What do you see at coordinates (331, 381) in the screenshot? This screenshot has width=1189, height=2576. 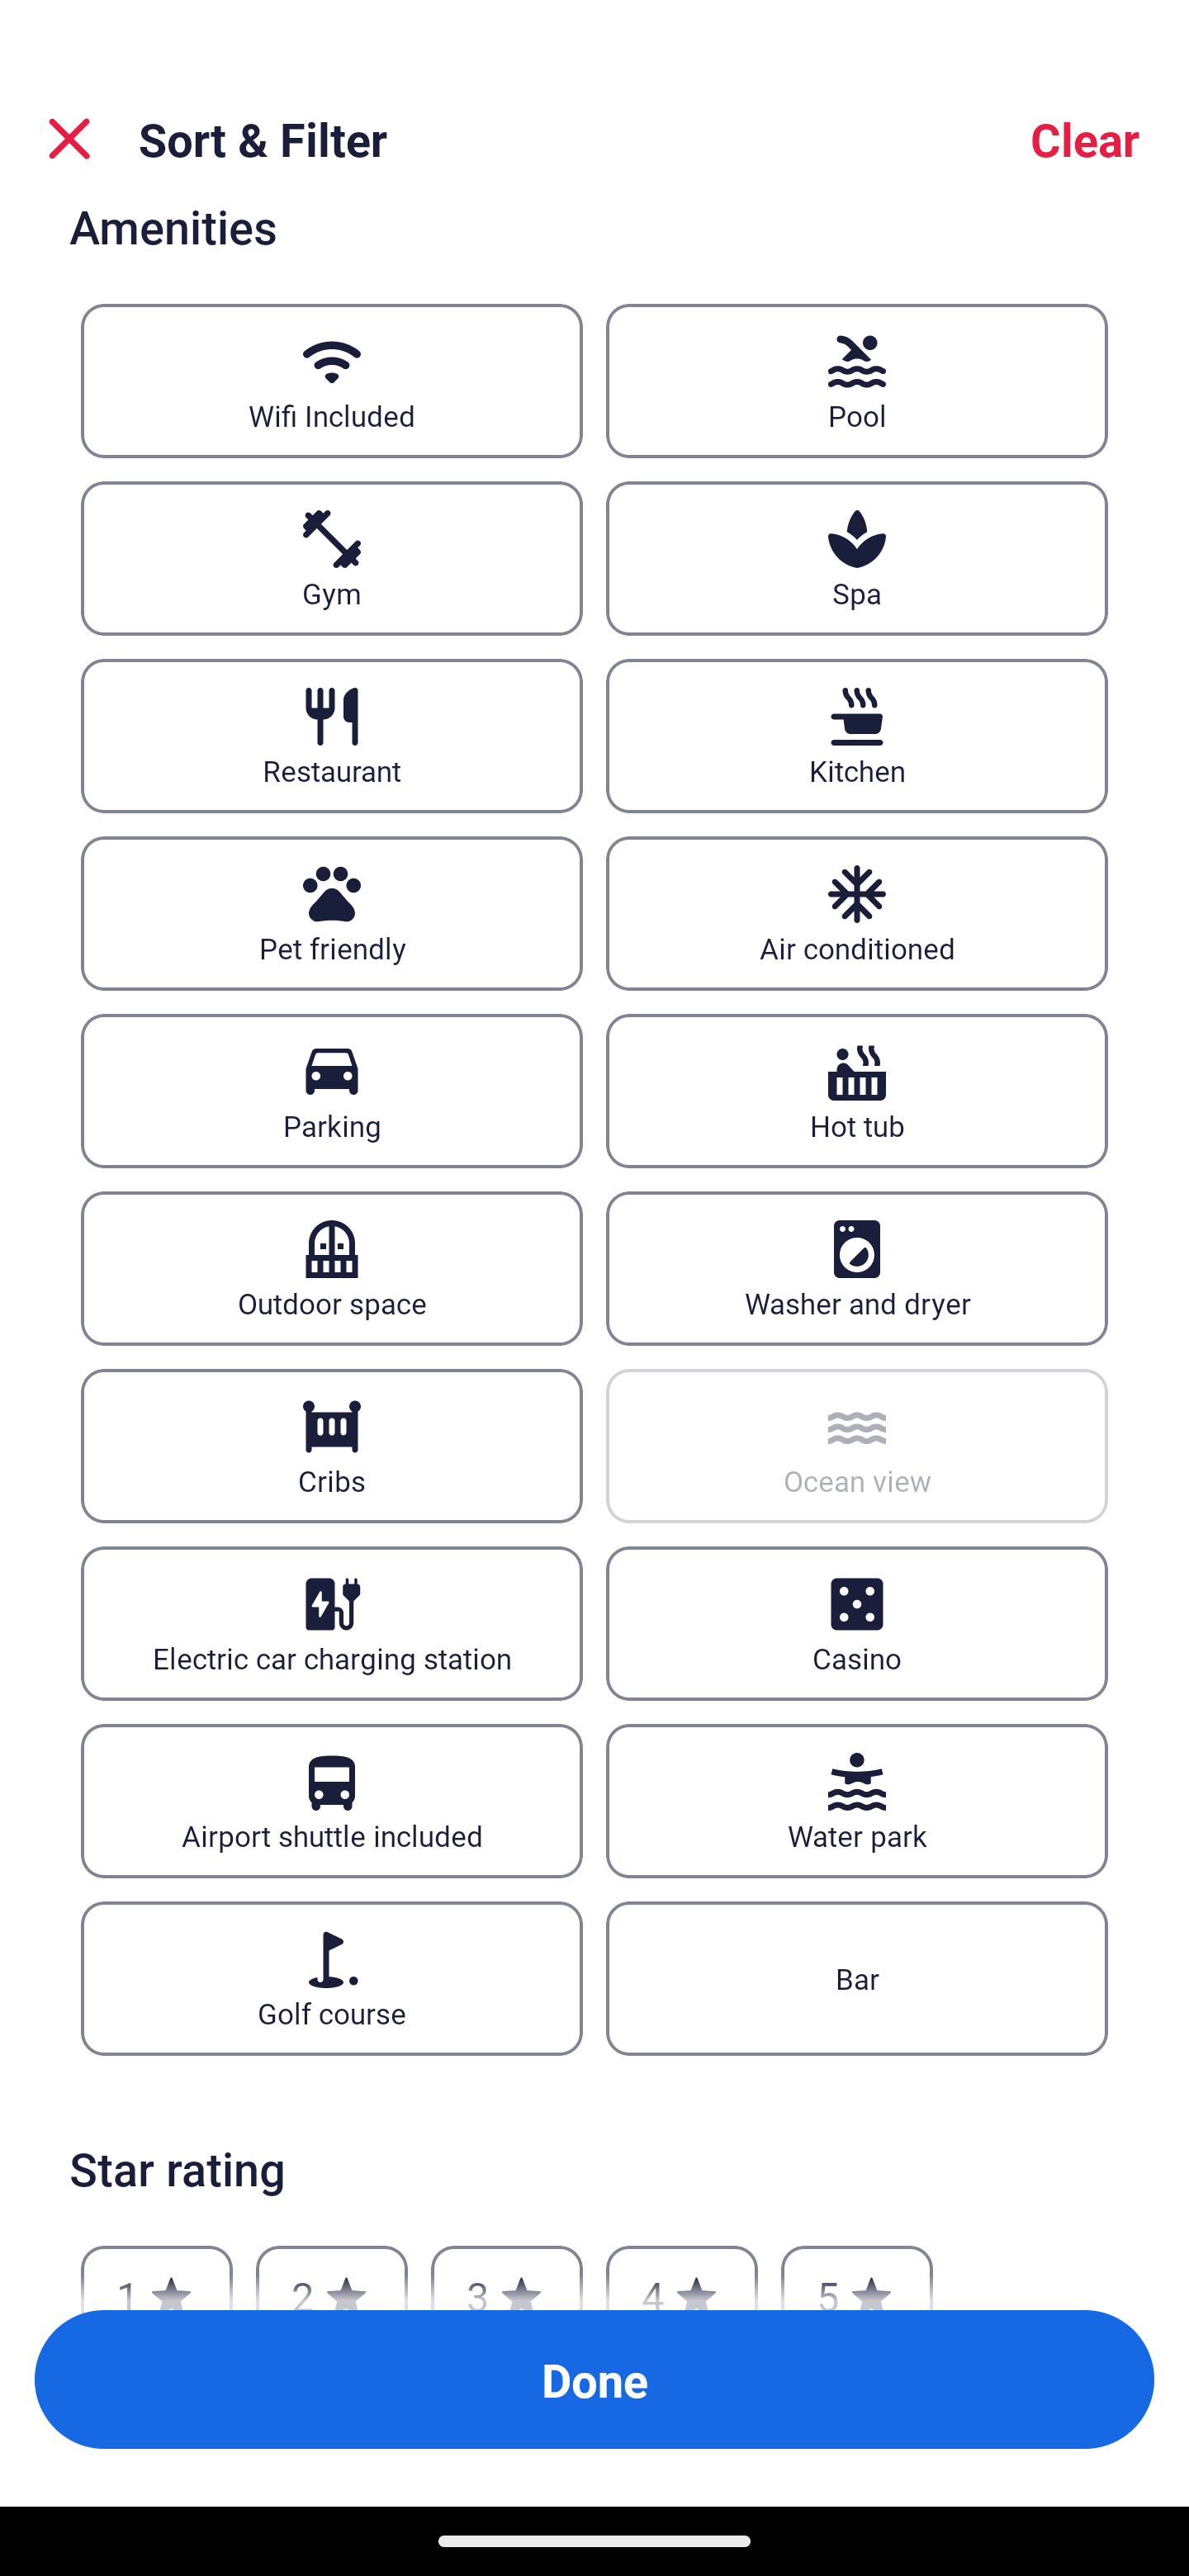 I see `Wifi Included` at bounding box center [331, 381].